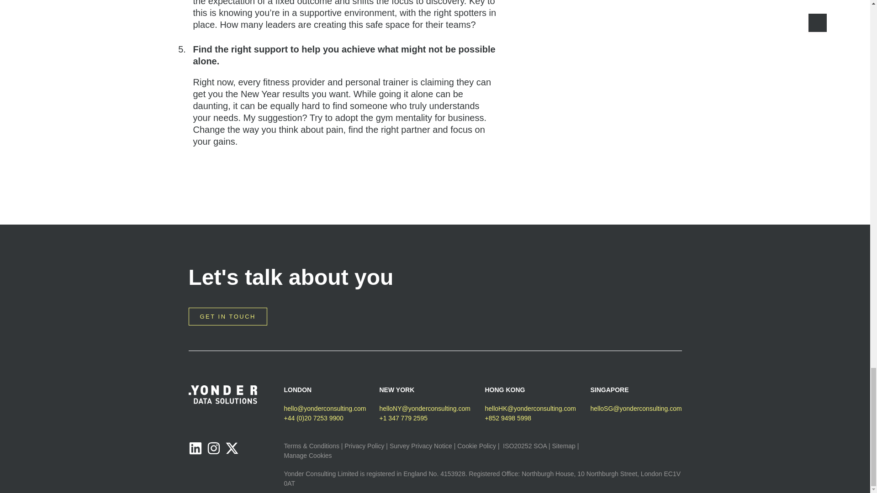  I want to click on  ISO20252 SOA, so click(524, 446).